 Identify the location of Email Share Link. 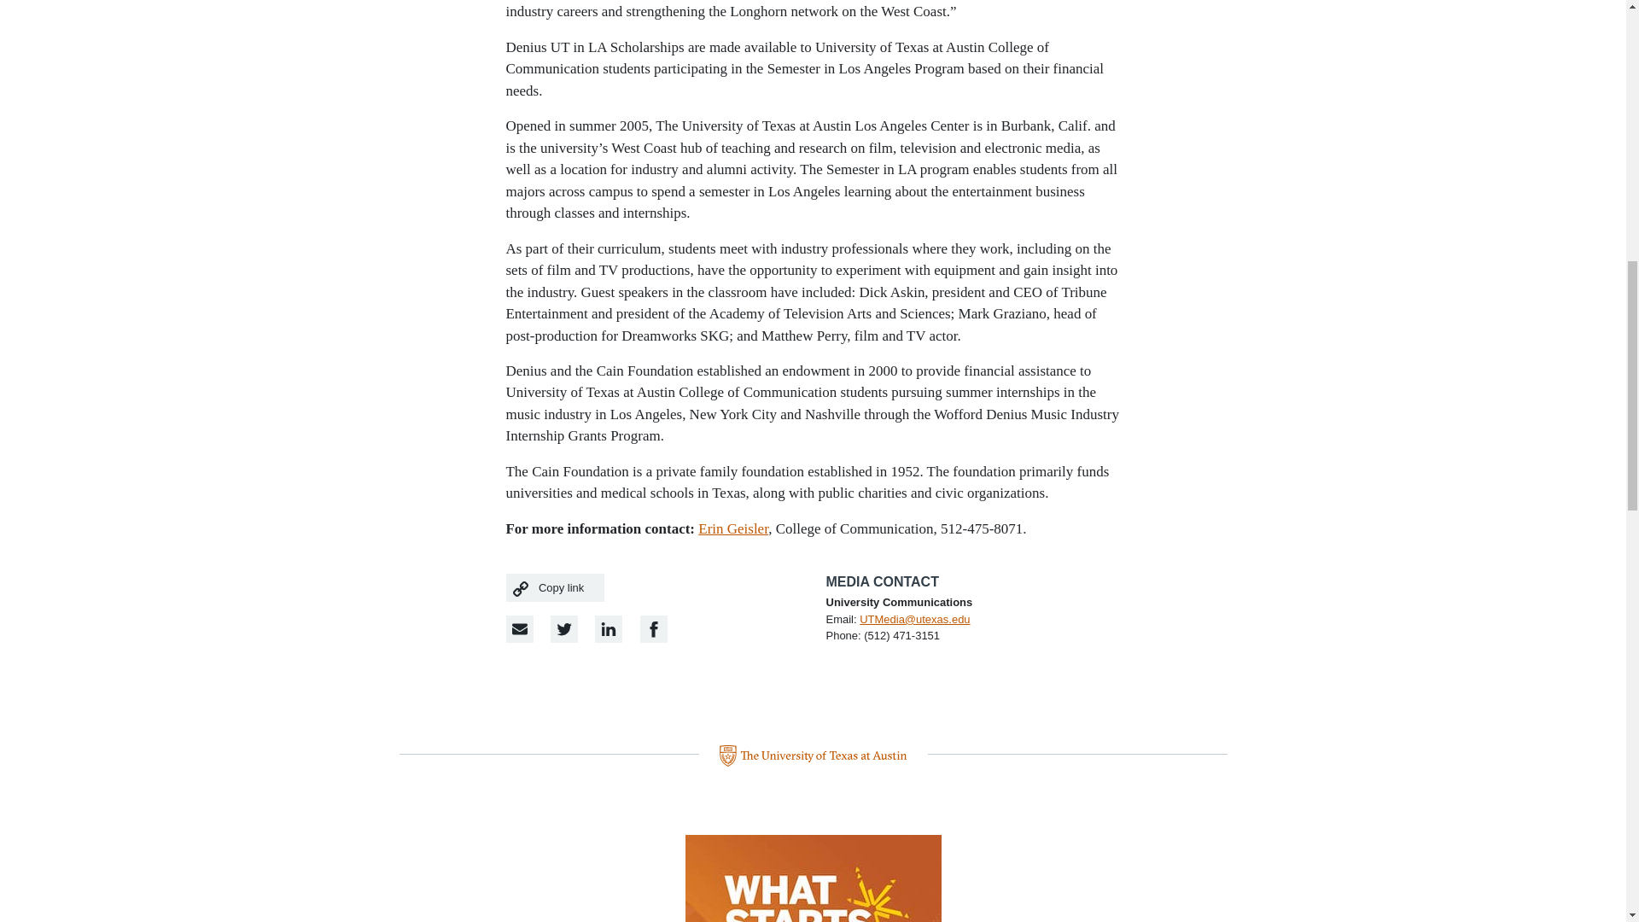
(519, 628).